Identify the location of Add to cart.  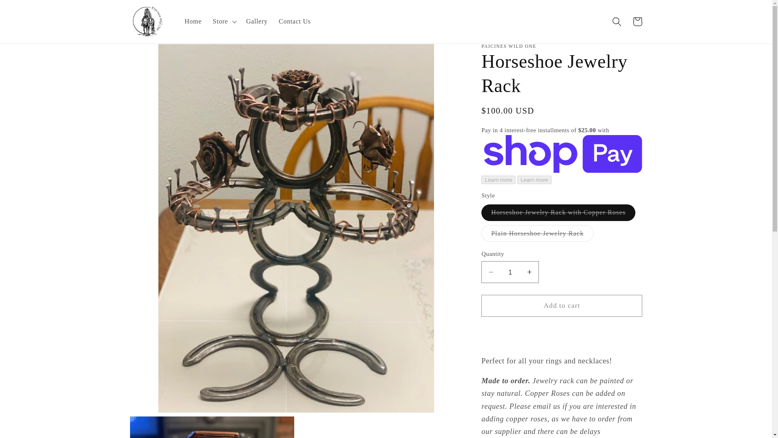
(562, 305).